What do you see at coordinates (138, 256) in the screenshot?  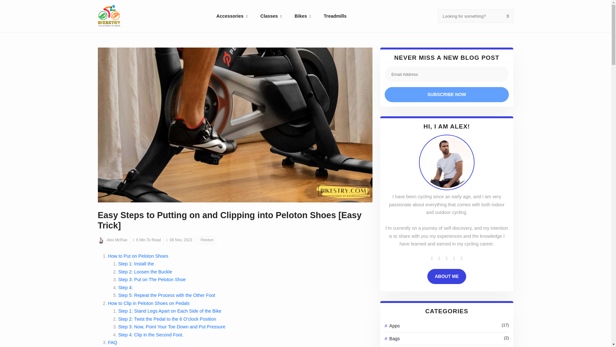 I see `How to Put on Peloton Shoes` at bounding box center [138, 256].